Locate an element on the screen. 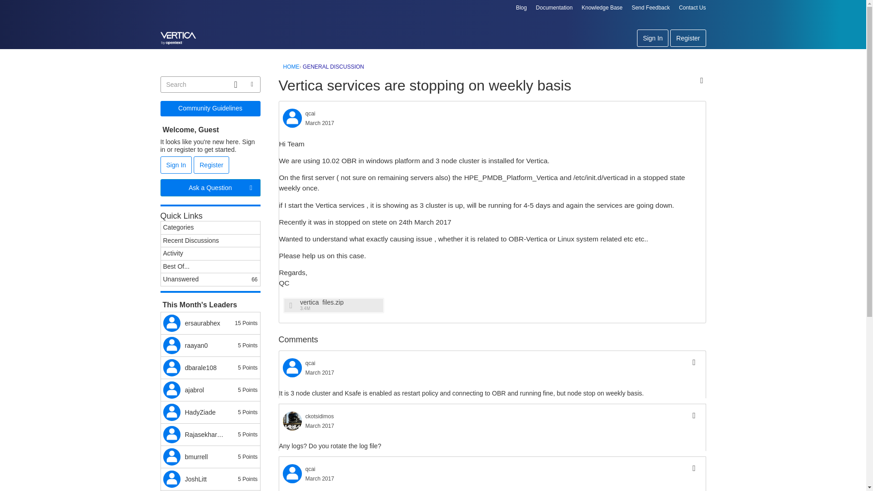 The width and height of the screenshot is (873, 491). ckotsidimos is located at coordinates (320, 416).